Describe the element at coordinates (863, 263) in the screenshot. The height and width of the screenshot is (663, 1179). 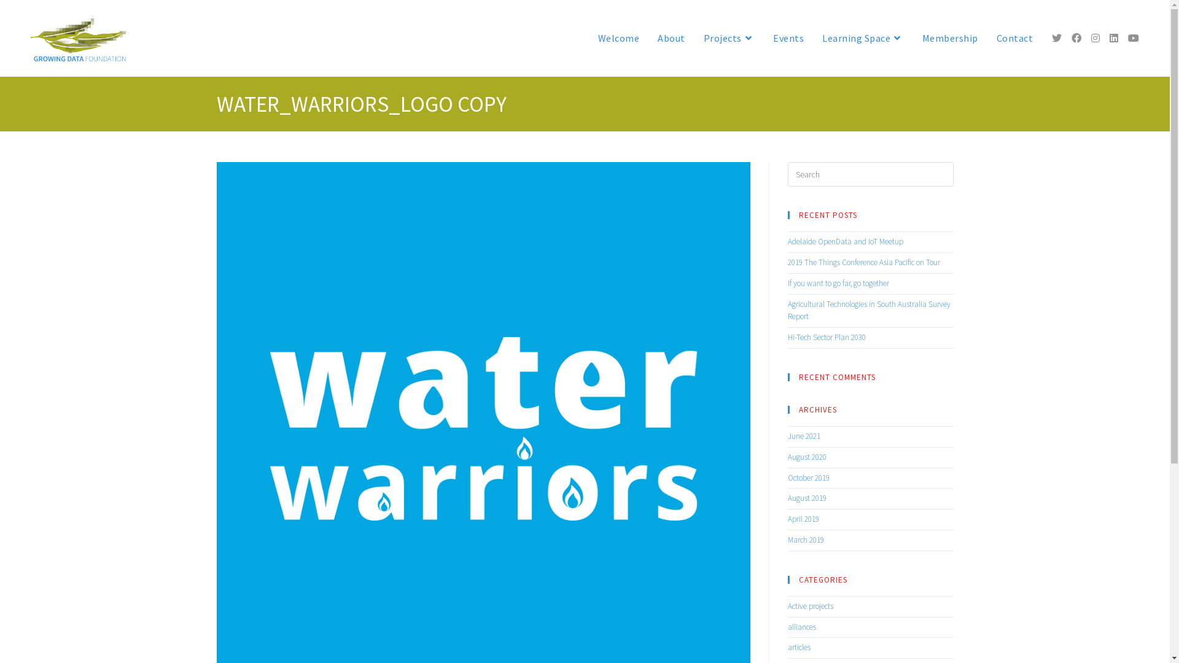
I see `2019 The Things Conference Asia Pacific on Tour` at that location.